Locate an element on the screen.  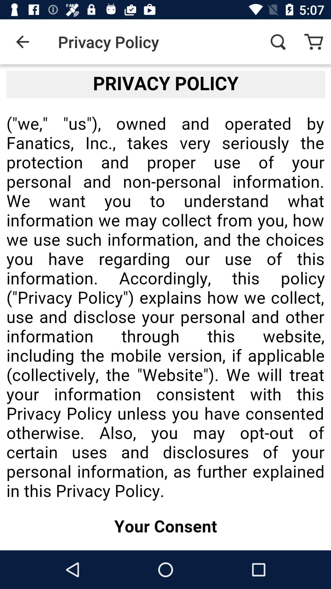
consent to privacy policy is located at coordinates (165, 307).